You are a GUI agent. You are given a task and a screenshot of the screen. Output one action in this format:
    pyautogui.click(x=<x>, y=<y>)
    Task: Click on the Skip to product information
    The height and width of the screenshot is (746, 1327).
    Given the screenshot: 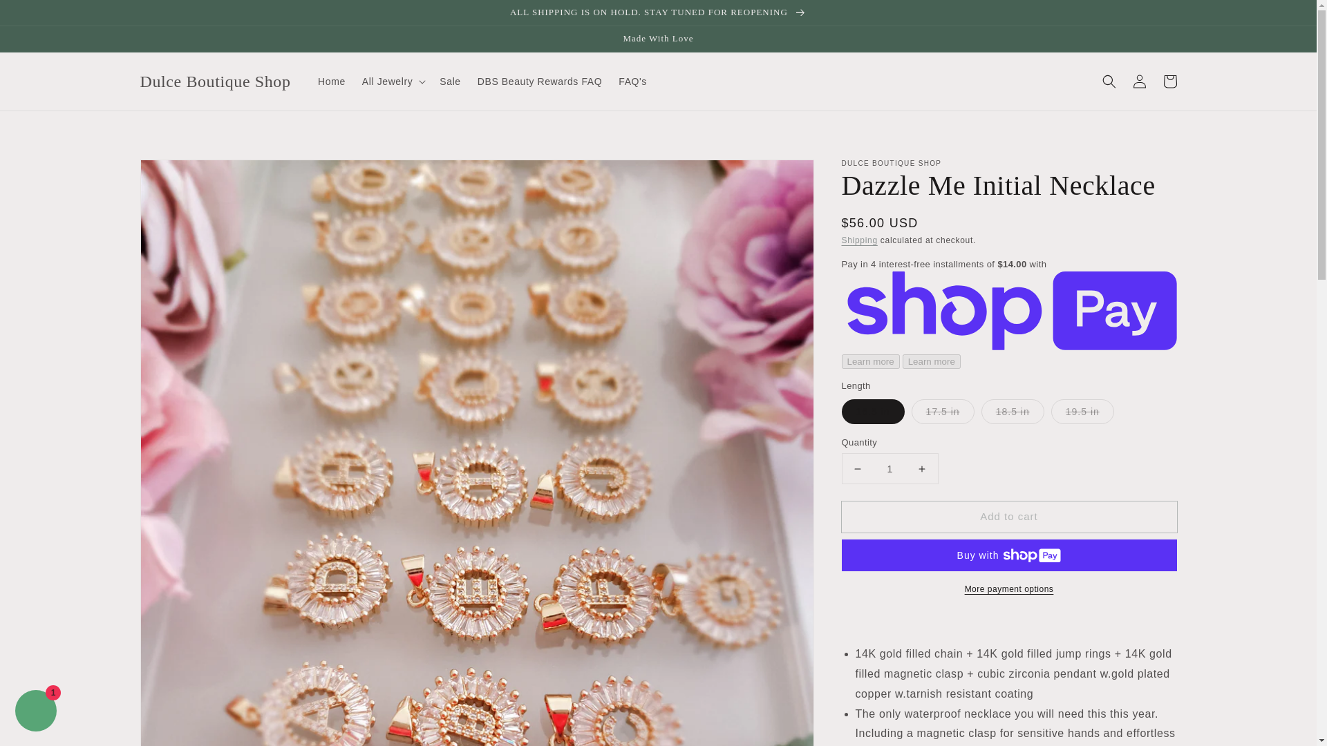 What is the action you would take?
    pyautogui.click(x=181, y=174)
    